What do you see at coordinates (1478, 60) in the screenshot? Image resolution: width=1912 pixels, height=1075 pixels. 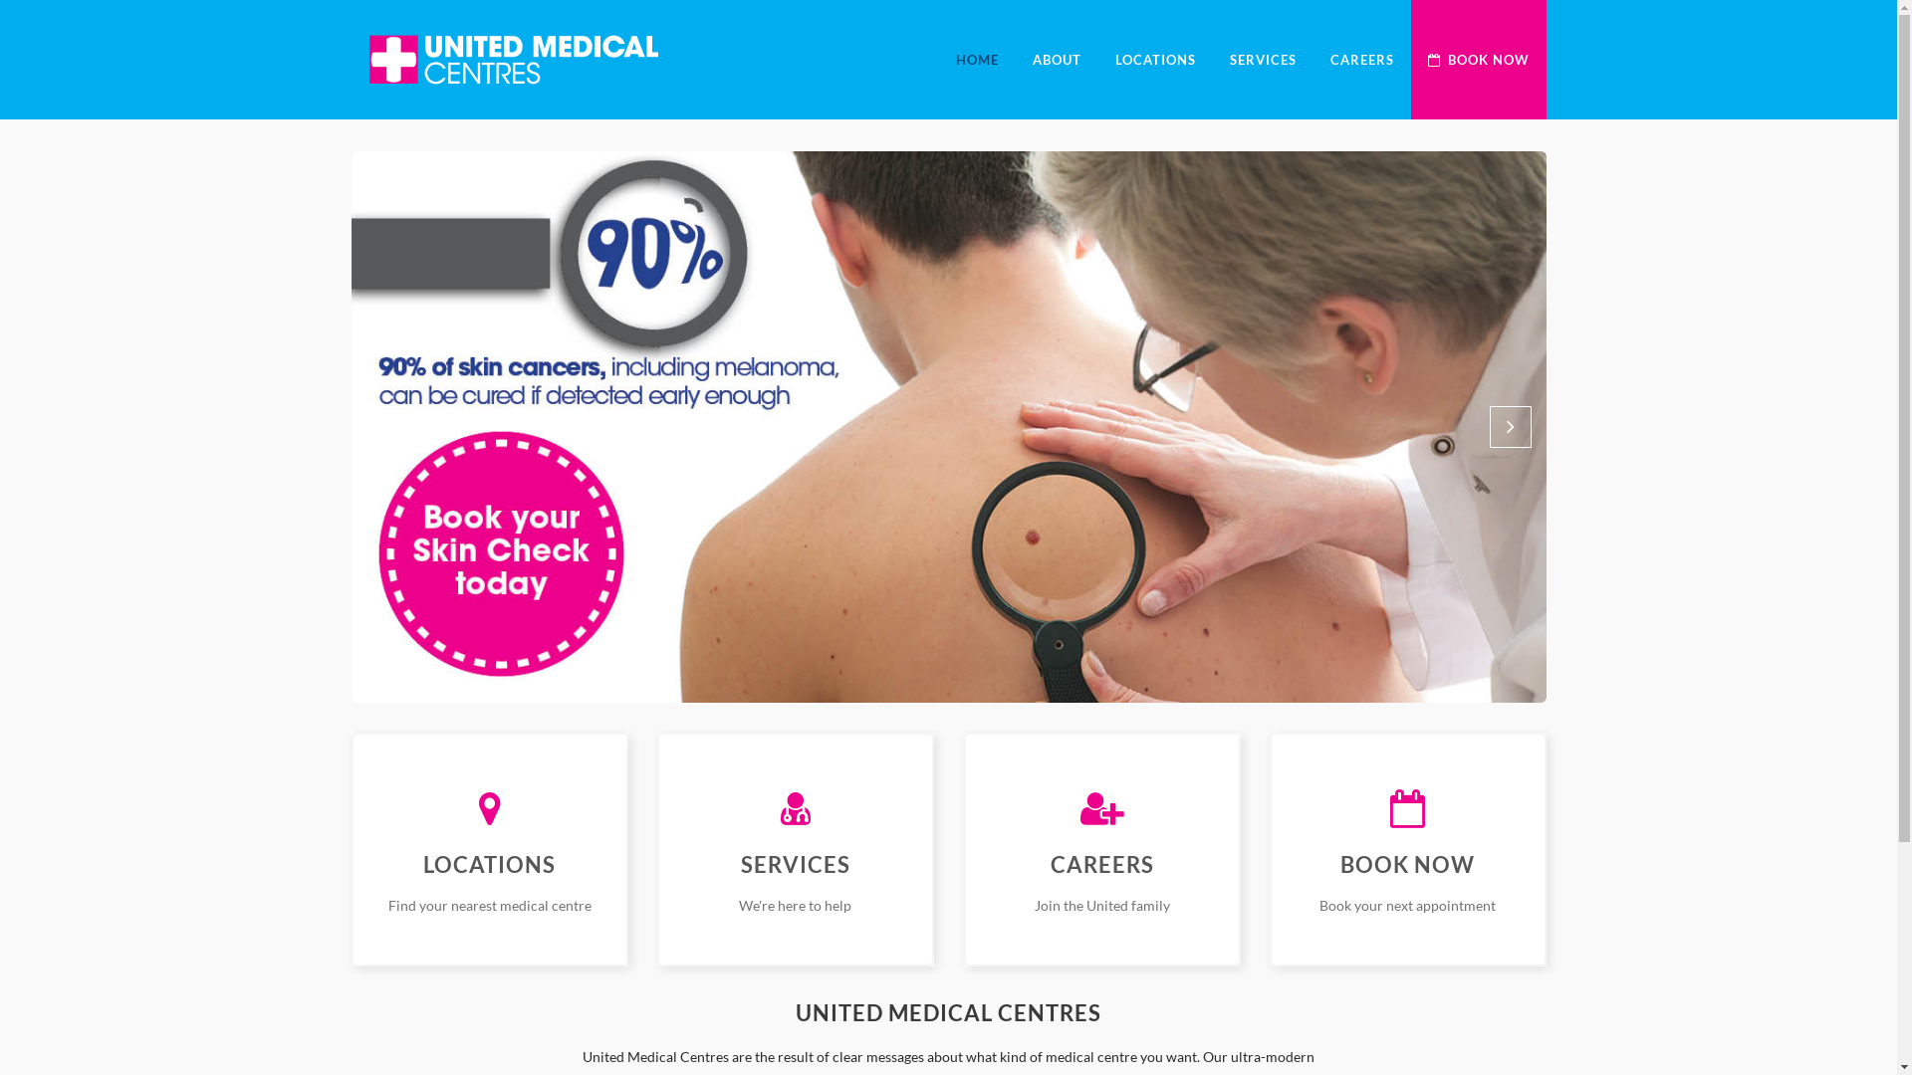 I see `BOOK NOW` at bounding box center [1478, 60].